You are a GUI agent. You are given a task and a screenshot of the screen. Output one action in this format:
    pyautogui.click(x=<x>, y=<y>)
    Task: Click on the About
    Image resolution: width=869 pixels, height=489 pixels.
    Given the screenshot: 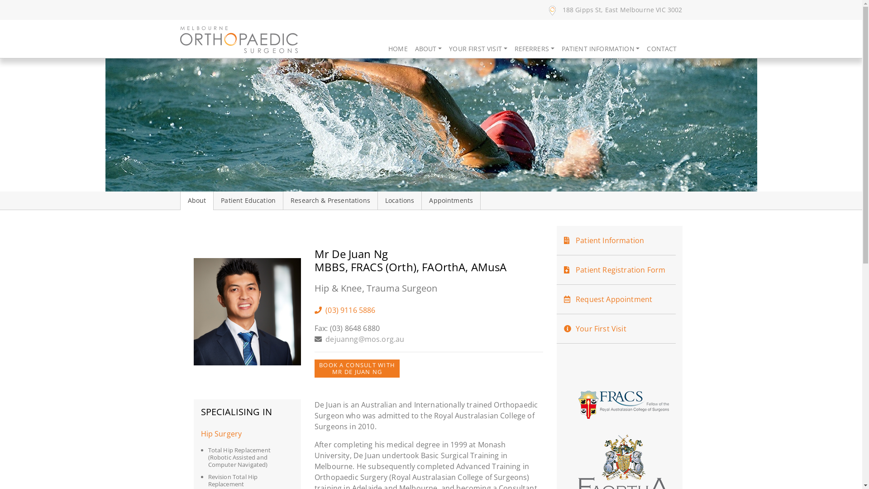 What is the action you would take?
    pyautogui.click(x=196, y=201)
    